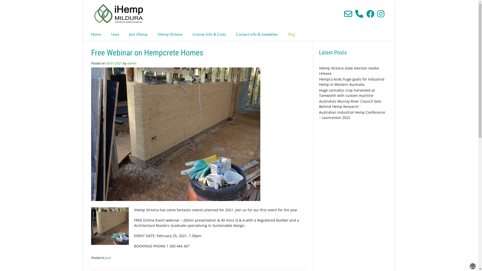  I want to click on Join iHemp, so click(138, 34).